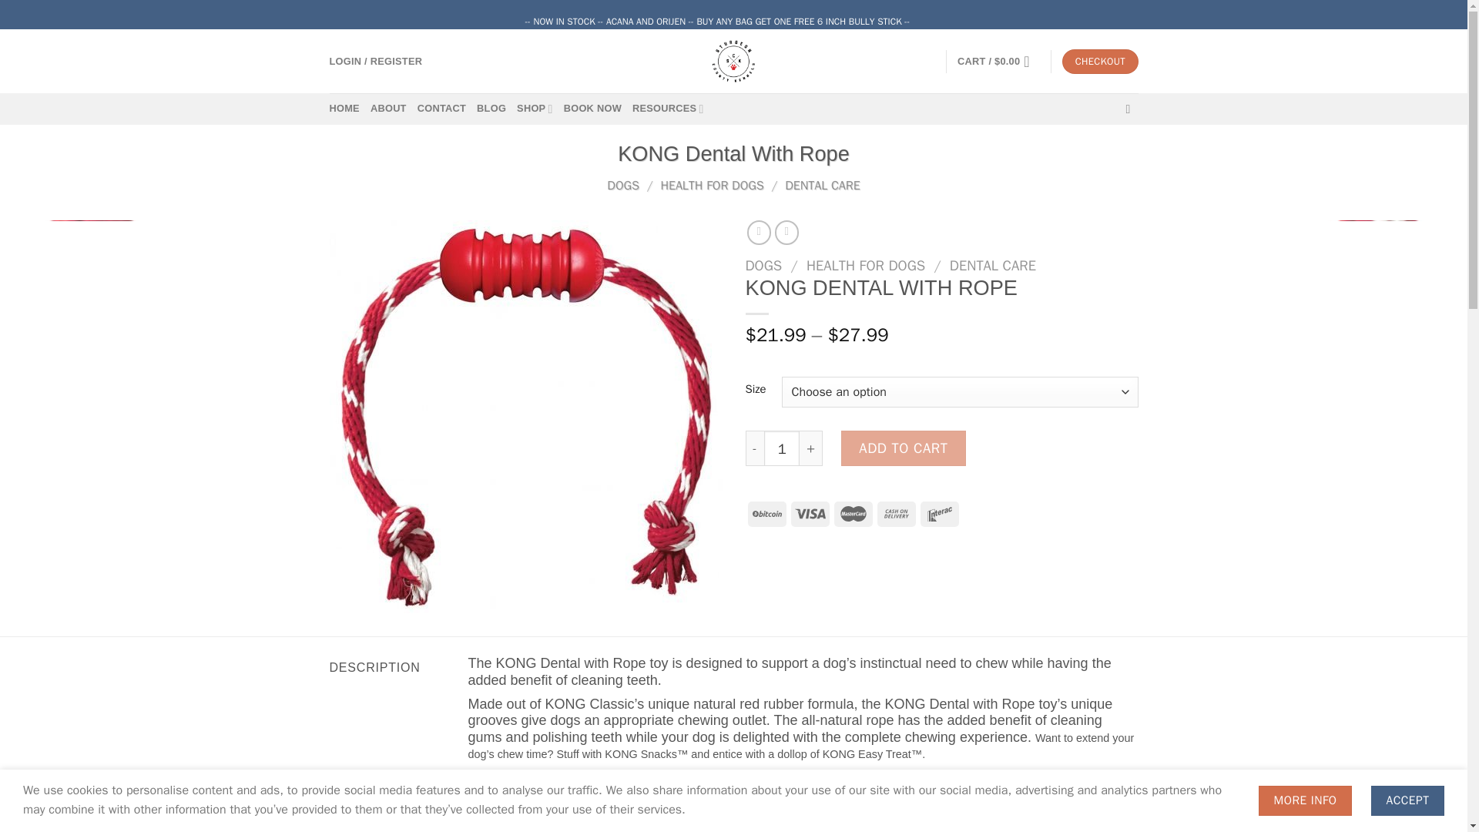 This screenshot has height=832, width=1479. I want to click on ABOUT, so click(388, 108).